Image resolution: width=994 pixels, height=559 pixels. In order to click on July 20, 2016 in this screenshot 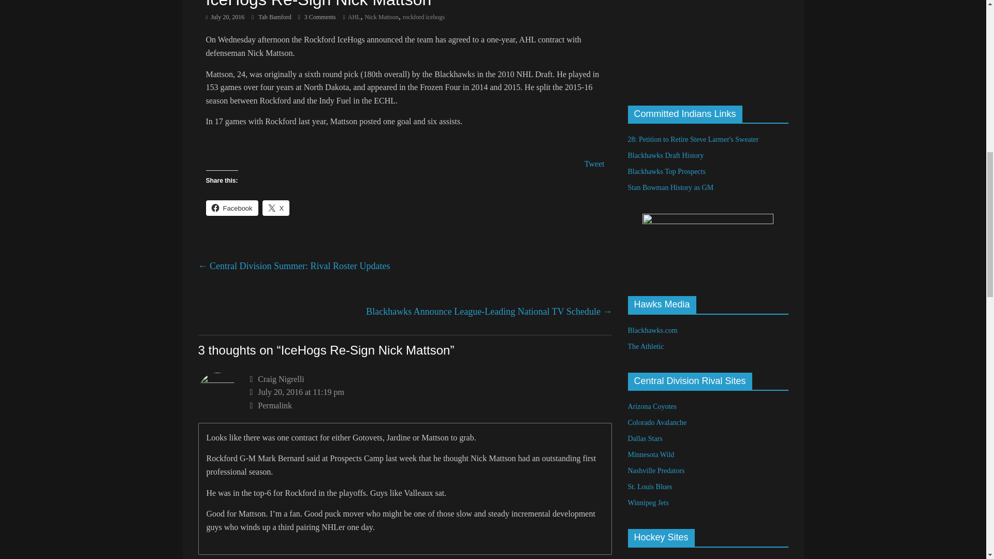, I will do `click(225, 17)`.